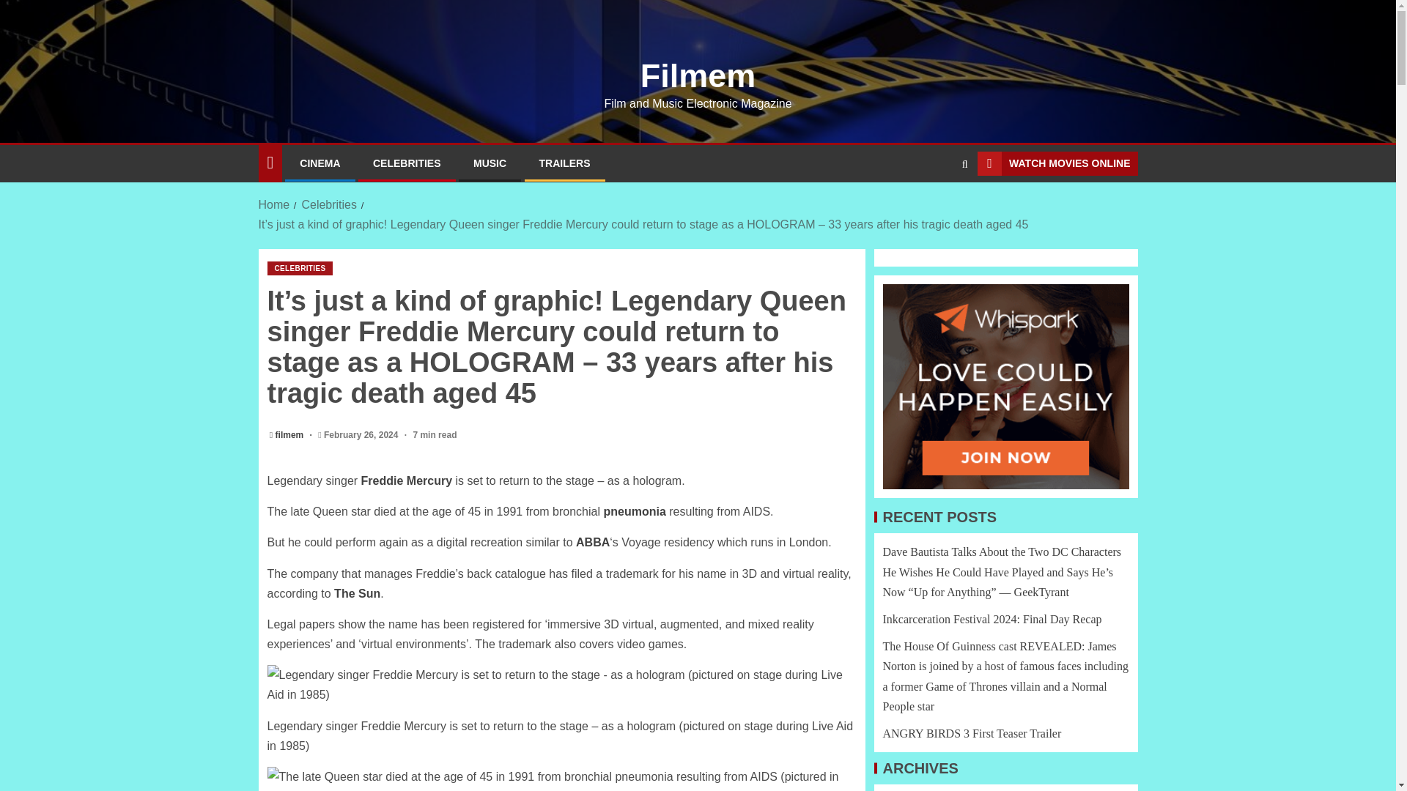  I want to click on ABBA, so click(592, 542).